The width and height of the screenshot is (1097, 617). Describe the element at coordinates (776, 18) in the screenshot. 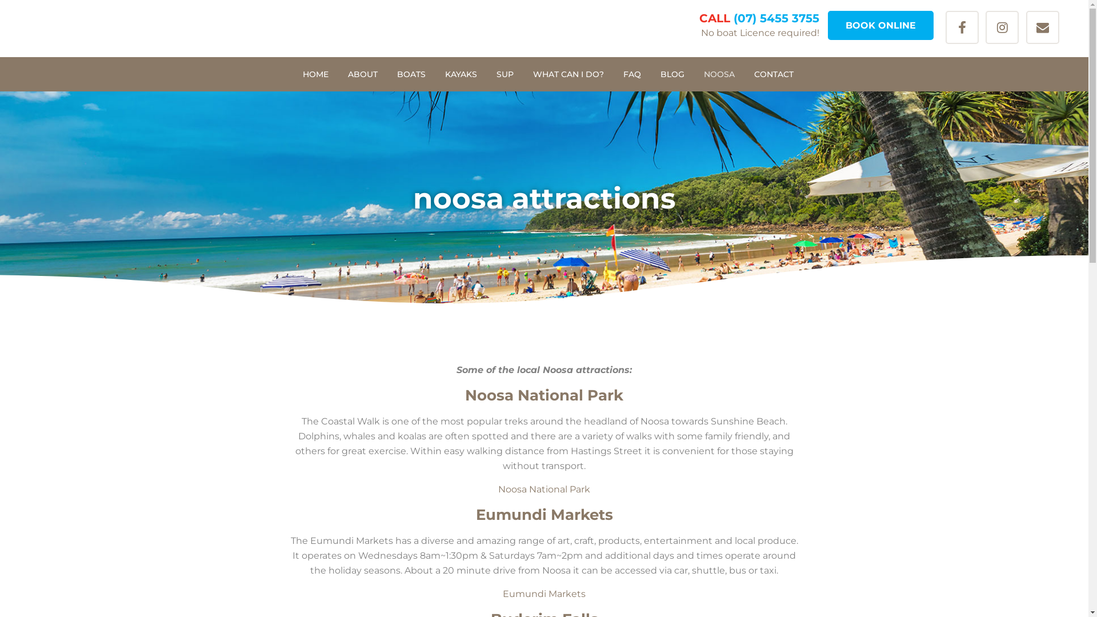

I see `(07) 5455 3755` at that location.